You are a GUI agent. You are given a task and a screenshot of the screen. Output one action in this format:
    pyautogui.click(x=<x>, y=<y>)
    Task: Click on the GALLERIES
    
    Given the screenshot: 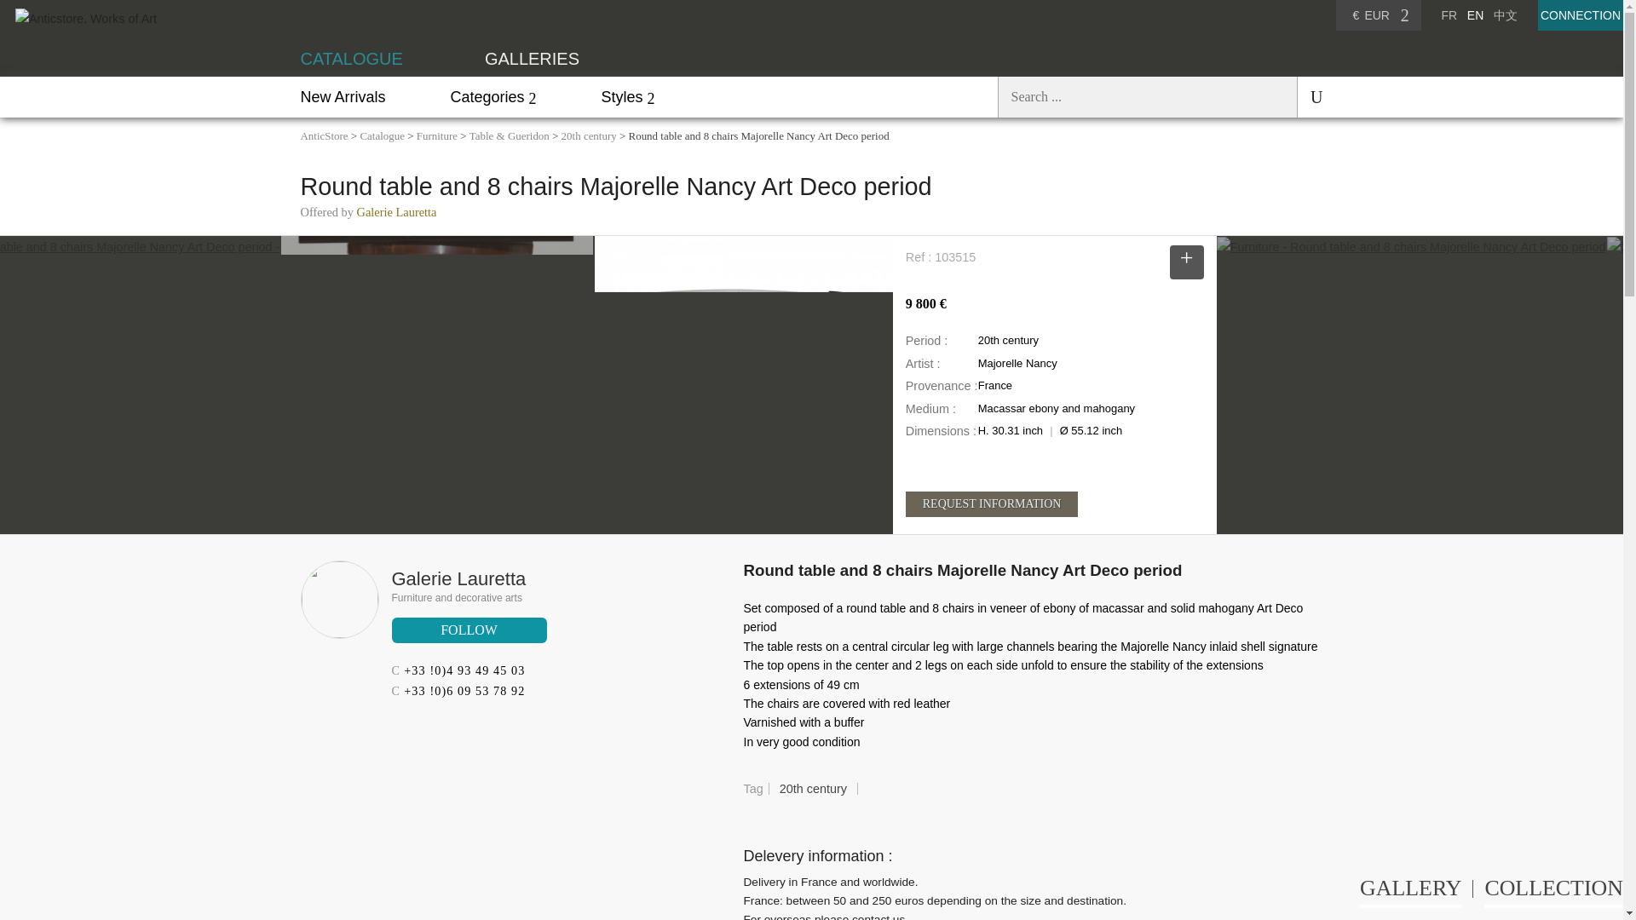 What is the action you would take?
    pyautogui.click(x=532, y=58)
    